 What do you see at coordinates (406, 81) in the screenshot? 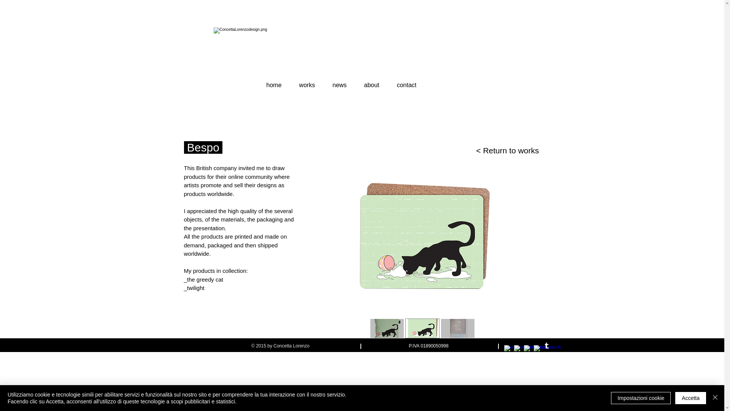
I see `contact` at bounding box center [406, 81].